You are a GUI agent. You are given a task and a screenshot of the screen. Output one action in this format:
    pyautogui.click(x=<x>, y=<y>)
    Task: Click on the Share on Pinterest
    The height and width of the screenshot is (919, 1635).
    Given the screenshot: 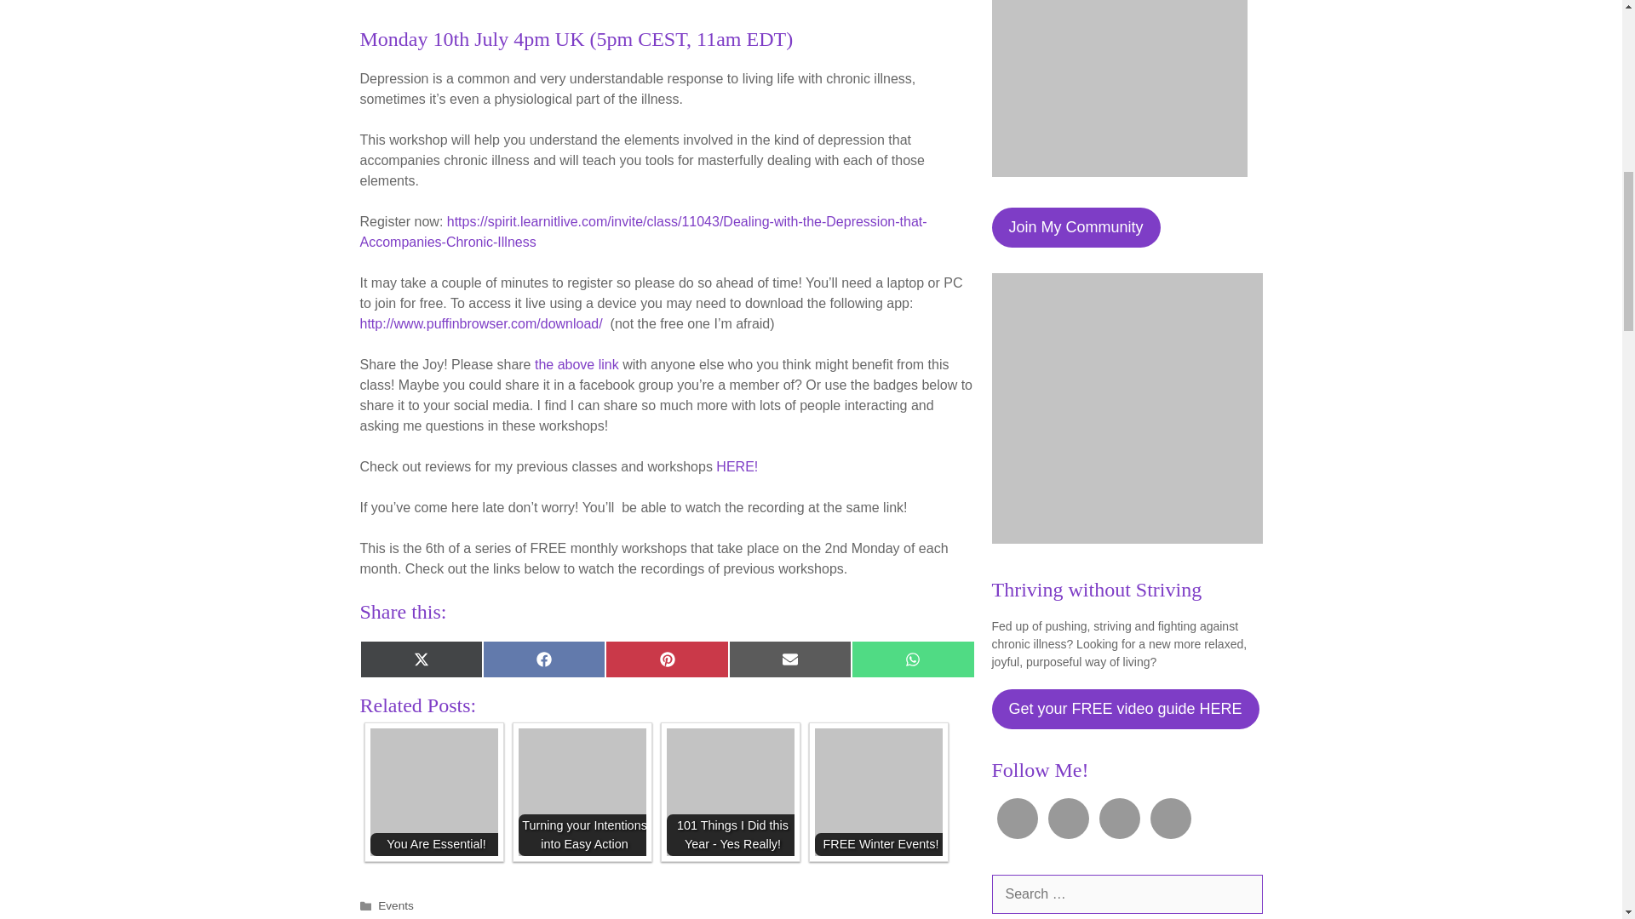 What is the action you would take?
    pyautogui.click(x=666, y=659)
    